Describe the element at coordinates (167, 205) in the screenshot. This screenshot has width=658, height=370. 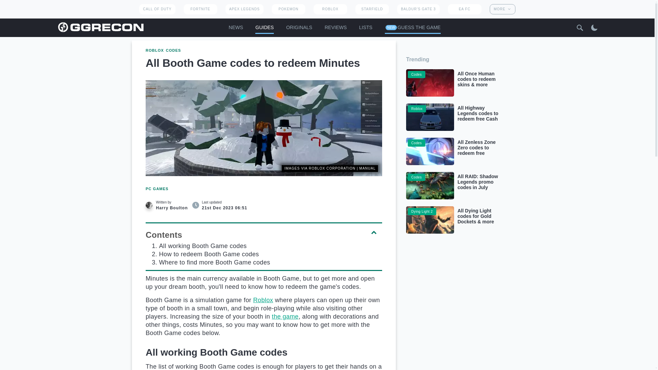
I see `authorlink` at that location.